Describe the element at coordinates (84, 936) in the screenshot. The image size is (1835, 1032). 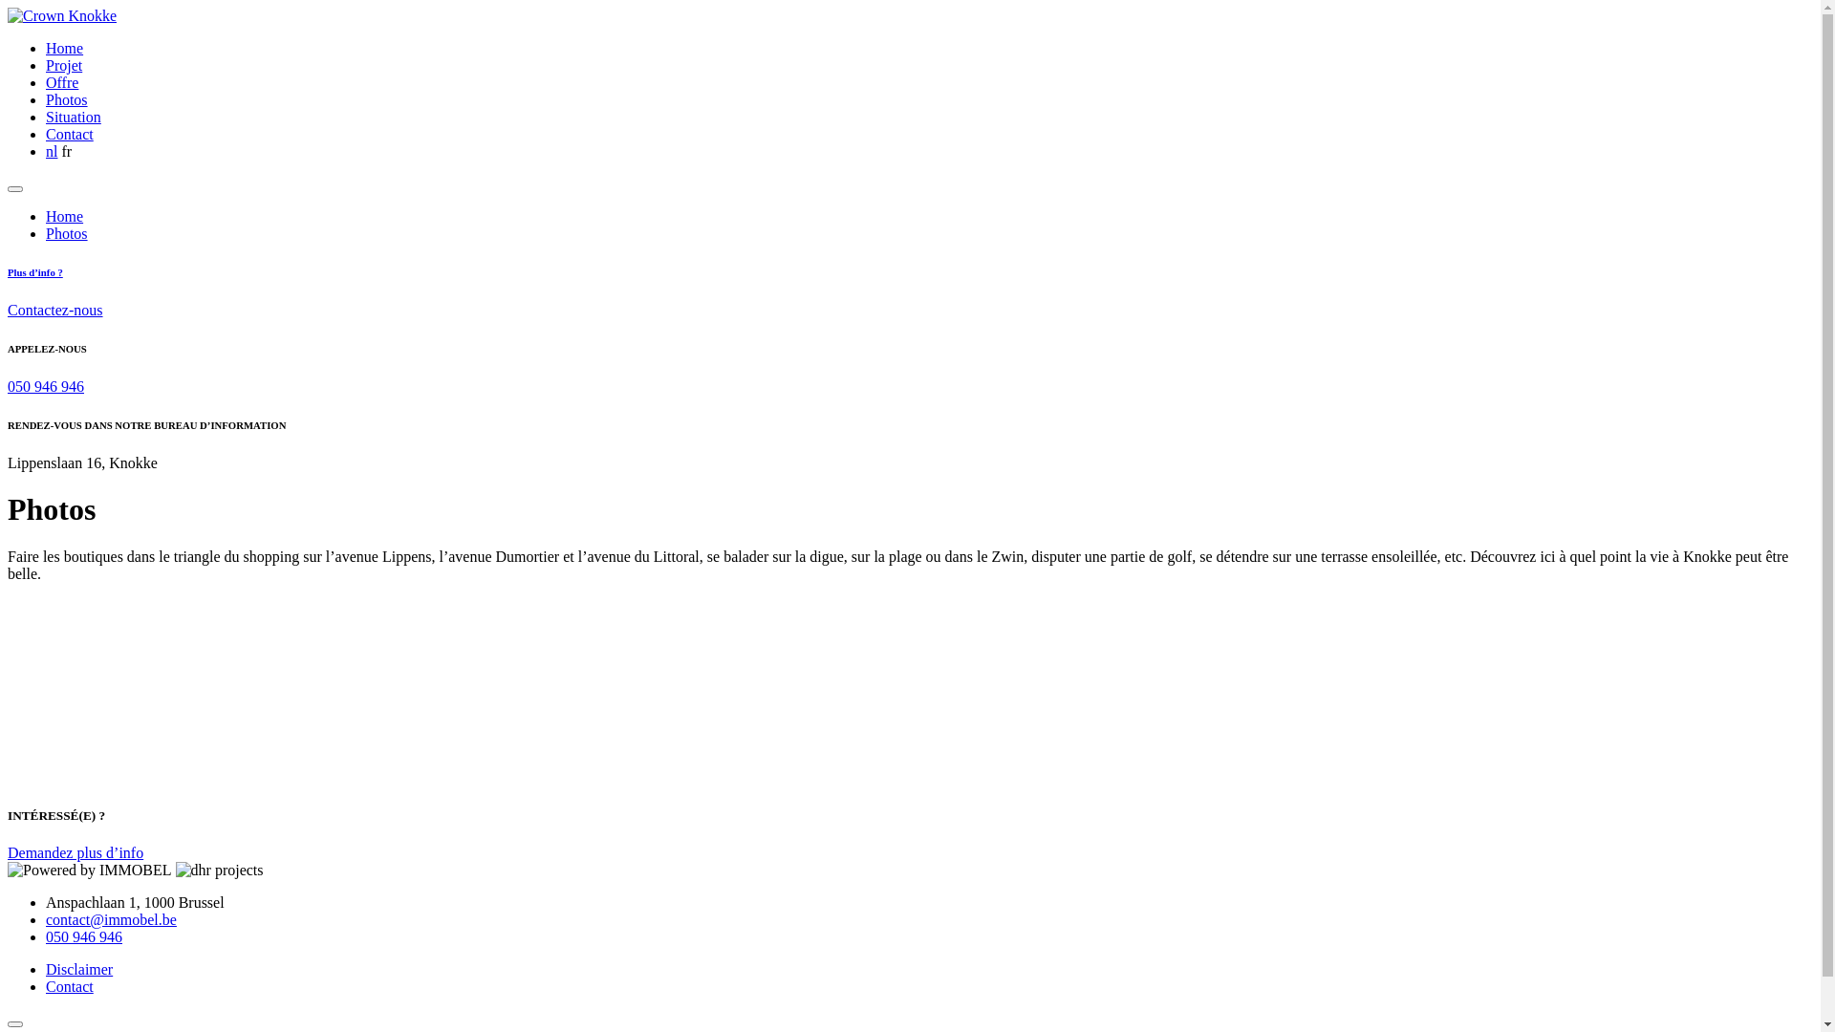
I see `050 946 946` at that location.